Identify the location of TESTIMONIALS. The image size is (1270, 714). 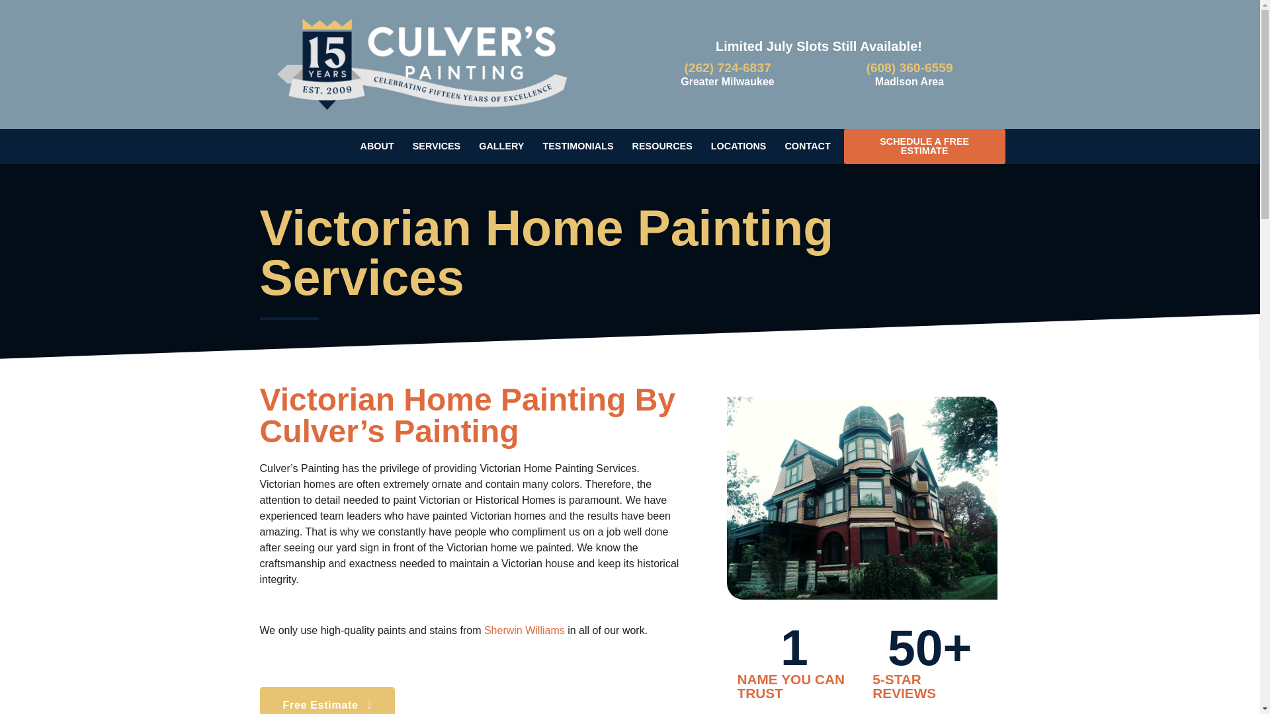
(577, 145).